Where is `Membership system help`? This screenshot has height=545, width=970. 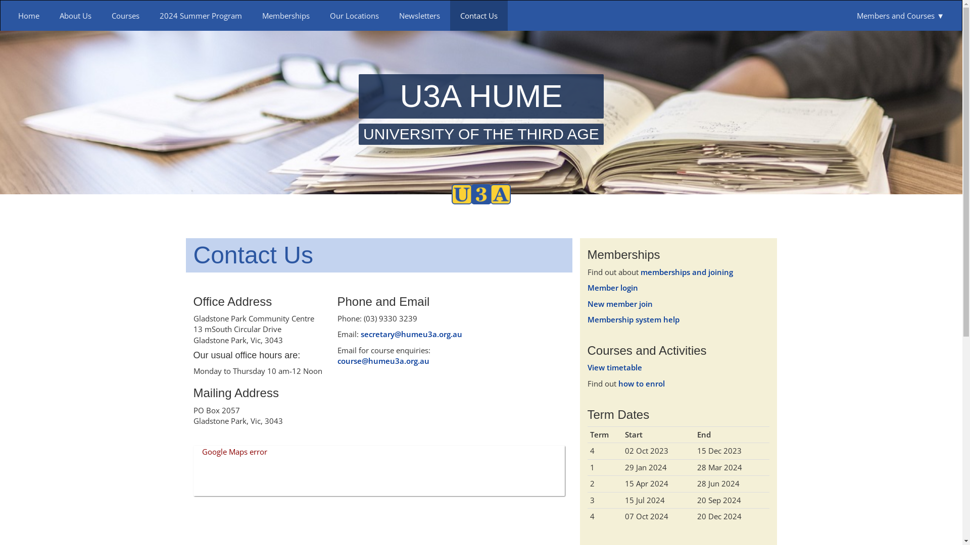 Membership system help is located at coordinates (633, 319).